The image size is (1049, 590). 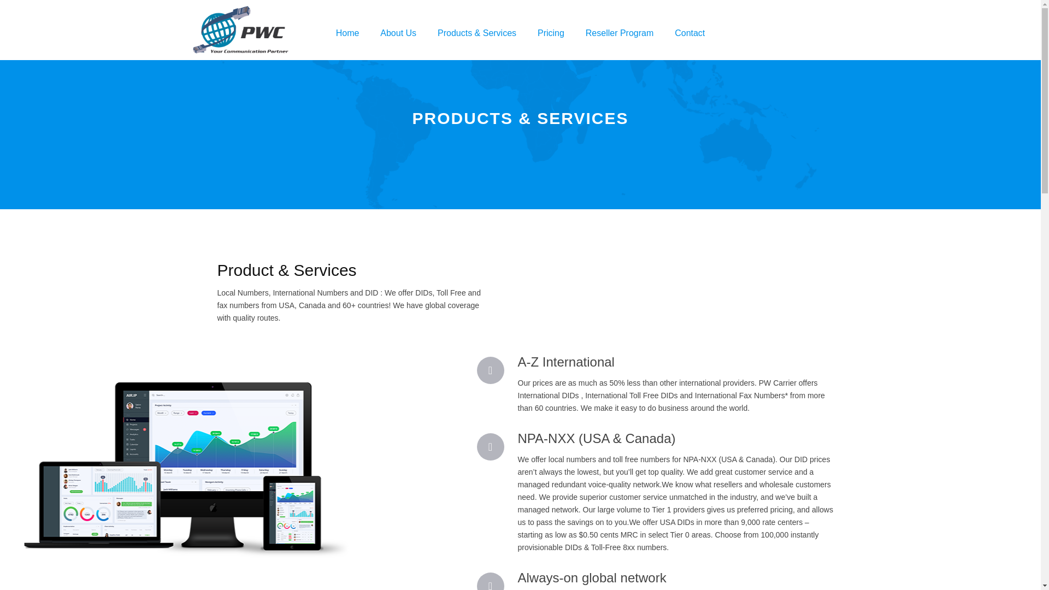 What do you see at coordinates (347, 33) in the screenshot?
I see `Home` at bounding box center [347, 33].